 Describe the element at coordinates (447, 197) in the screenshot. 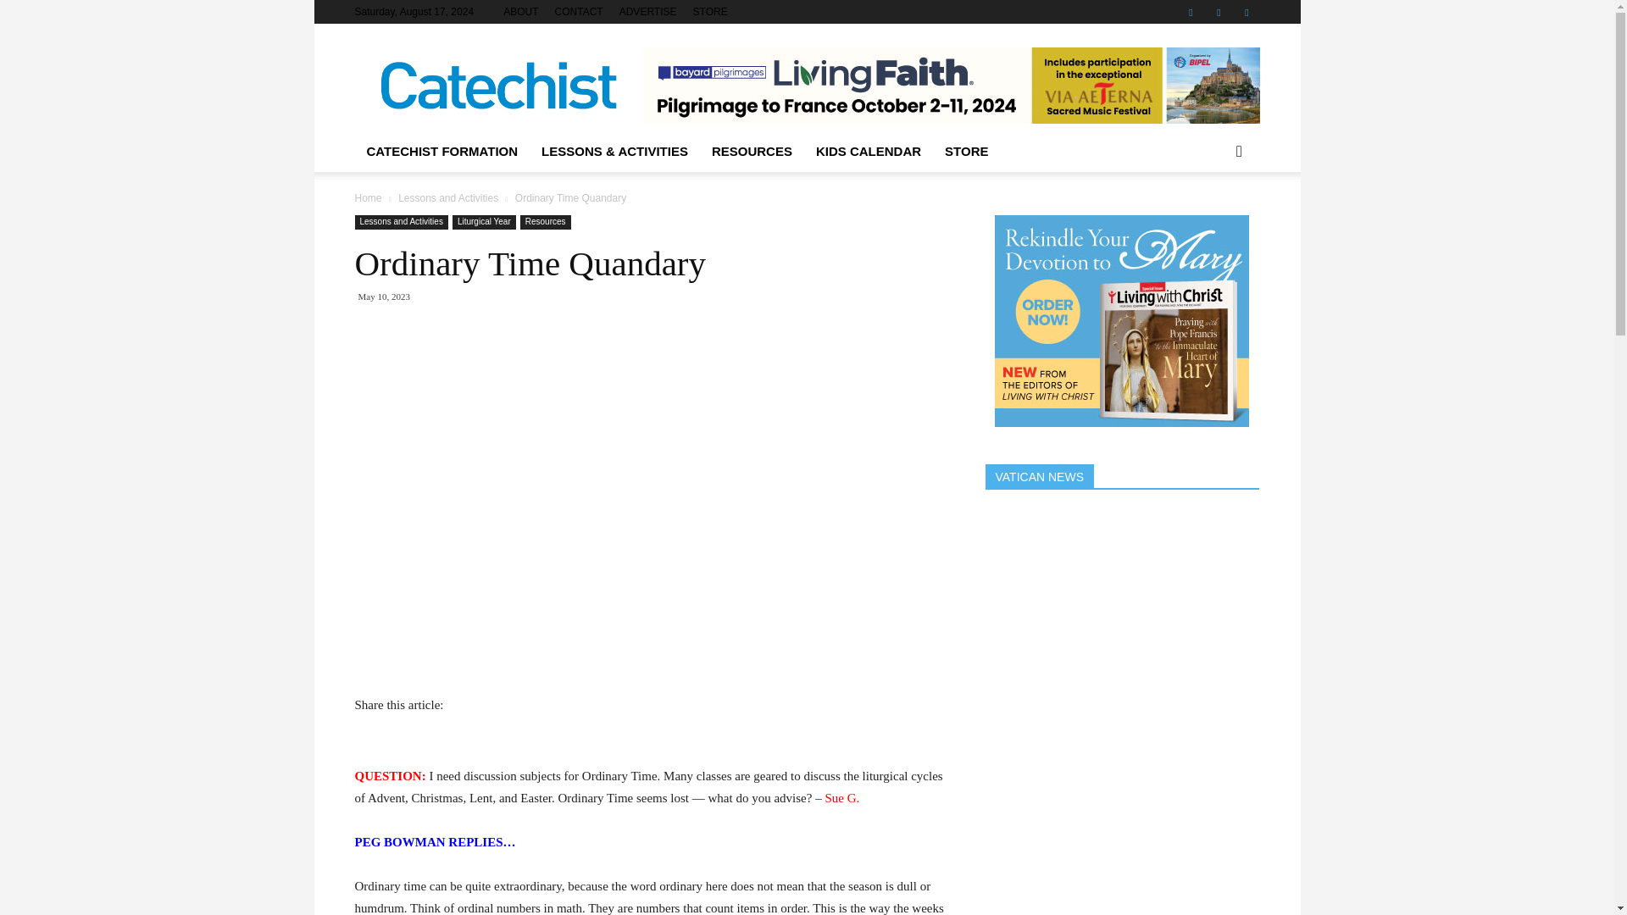

I see `View all posts in Lessons and Activities` at that location.